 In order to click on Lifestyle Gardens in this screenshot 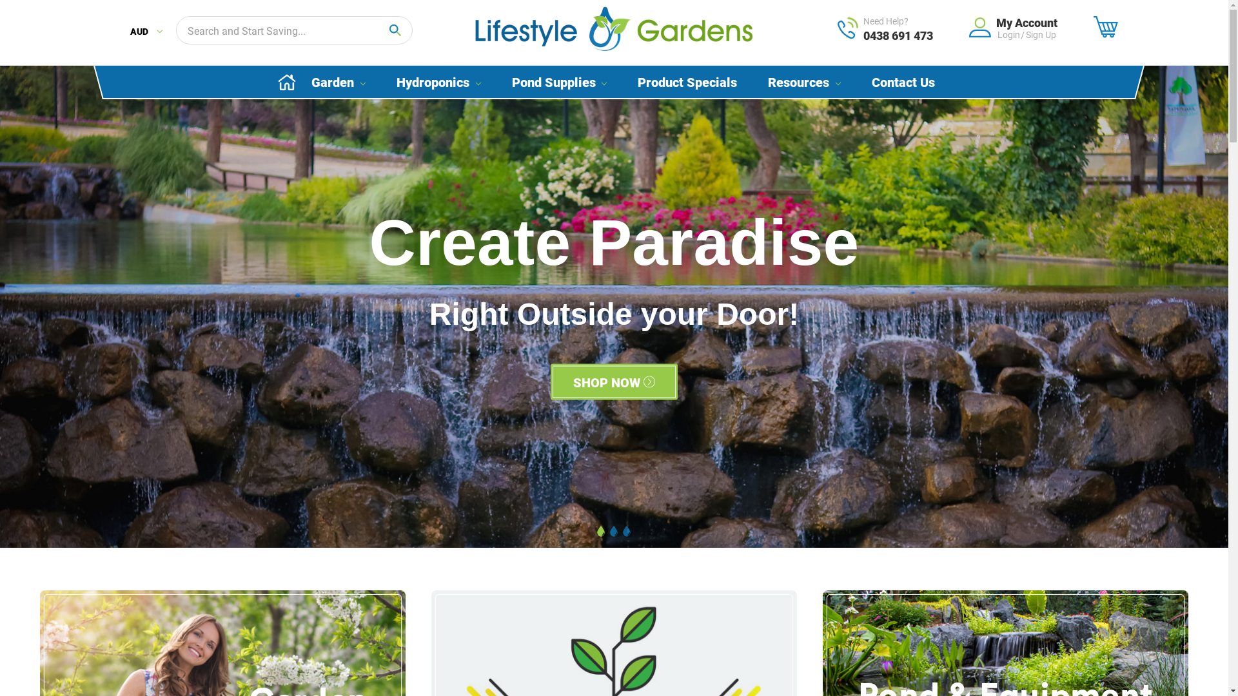, I will do `click(614, 29)`.